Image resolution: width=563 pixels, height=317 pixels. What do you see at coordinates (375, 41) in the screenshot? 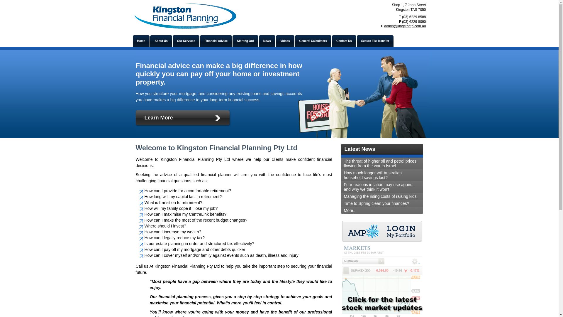
I see `Secure File Transfer` at bounding box center [375, 41].